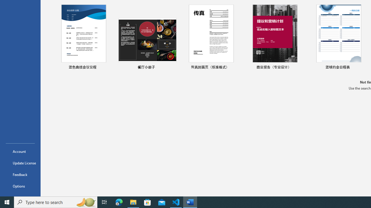  I want to click on Options, so click(20, 186).